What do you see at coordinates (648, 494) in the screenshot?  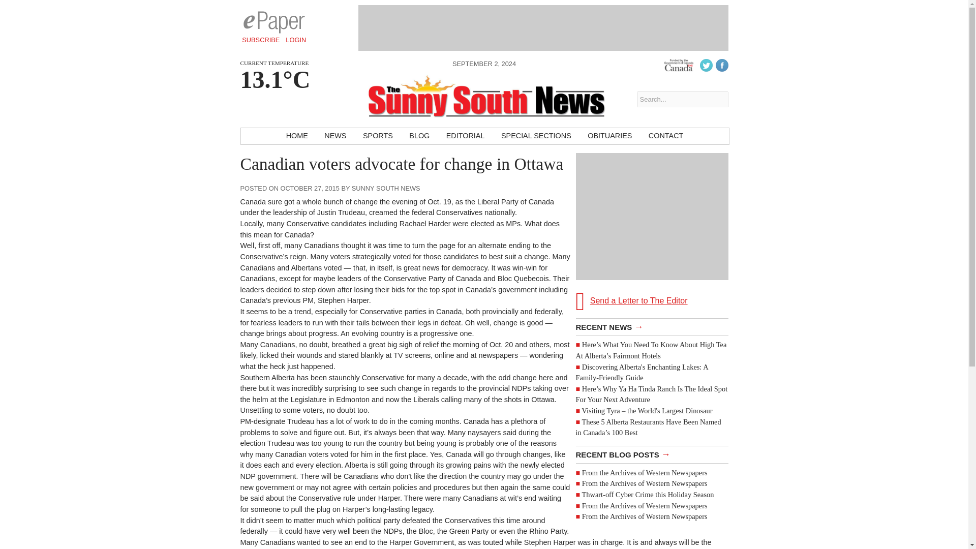 I see `Thwart-off Cyber Crime this Holiday Season` at bounding box center [648, 494].